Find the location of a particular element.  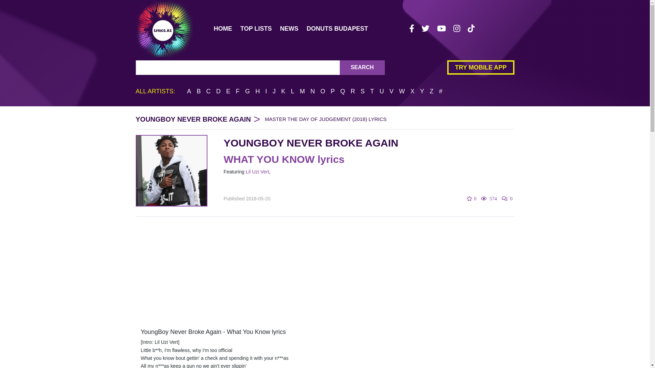

Q is located at coordinates (343, 91).